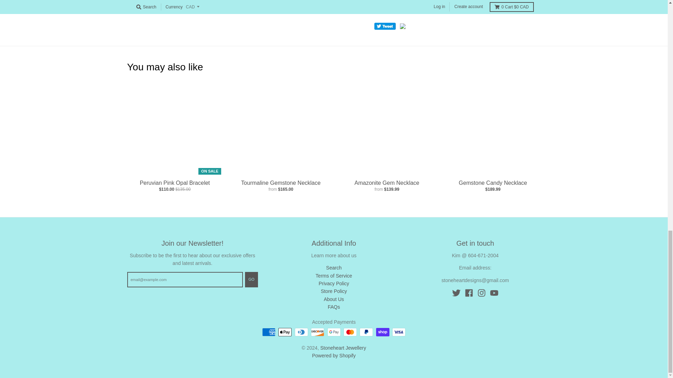 The height and width of the screenshot is (378, 673). I want to click on Instagram - Stoneheart Jewellery, so click(482, 293).